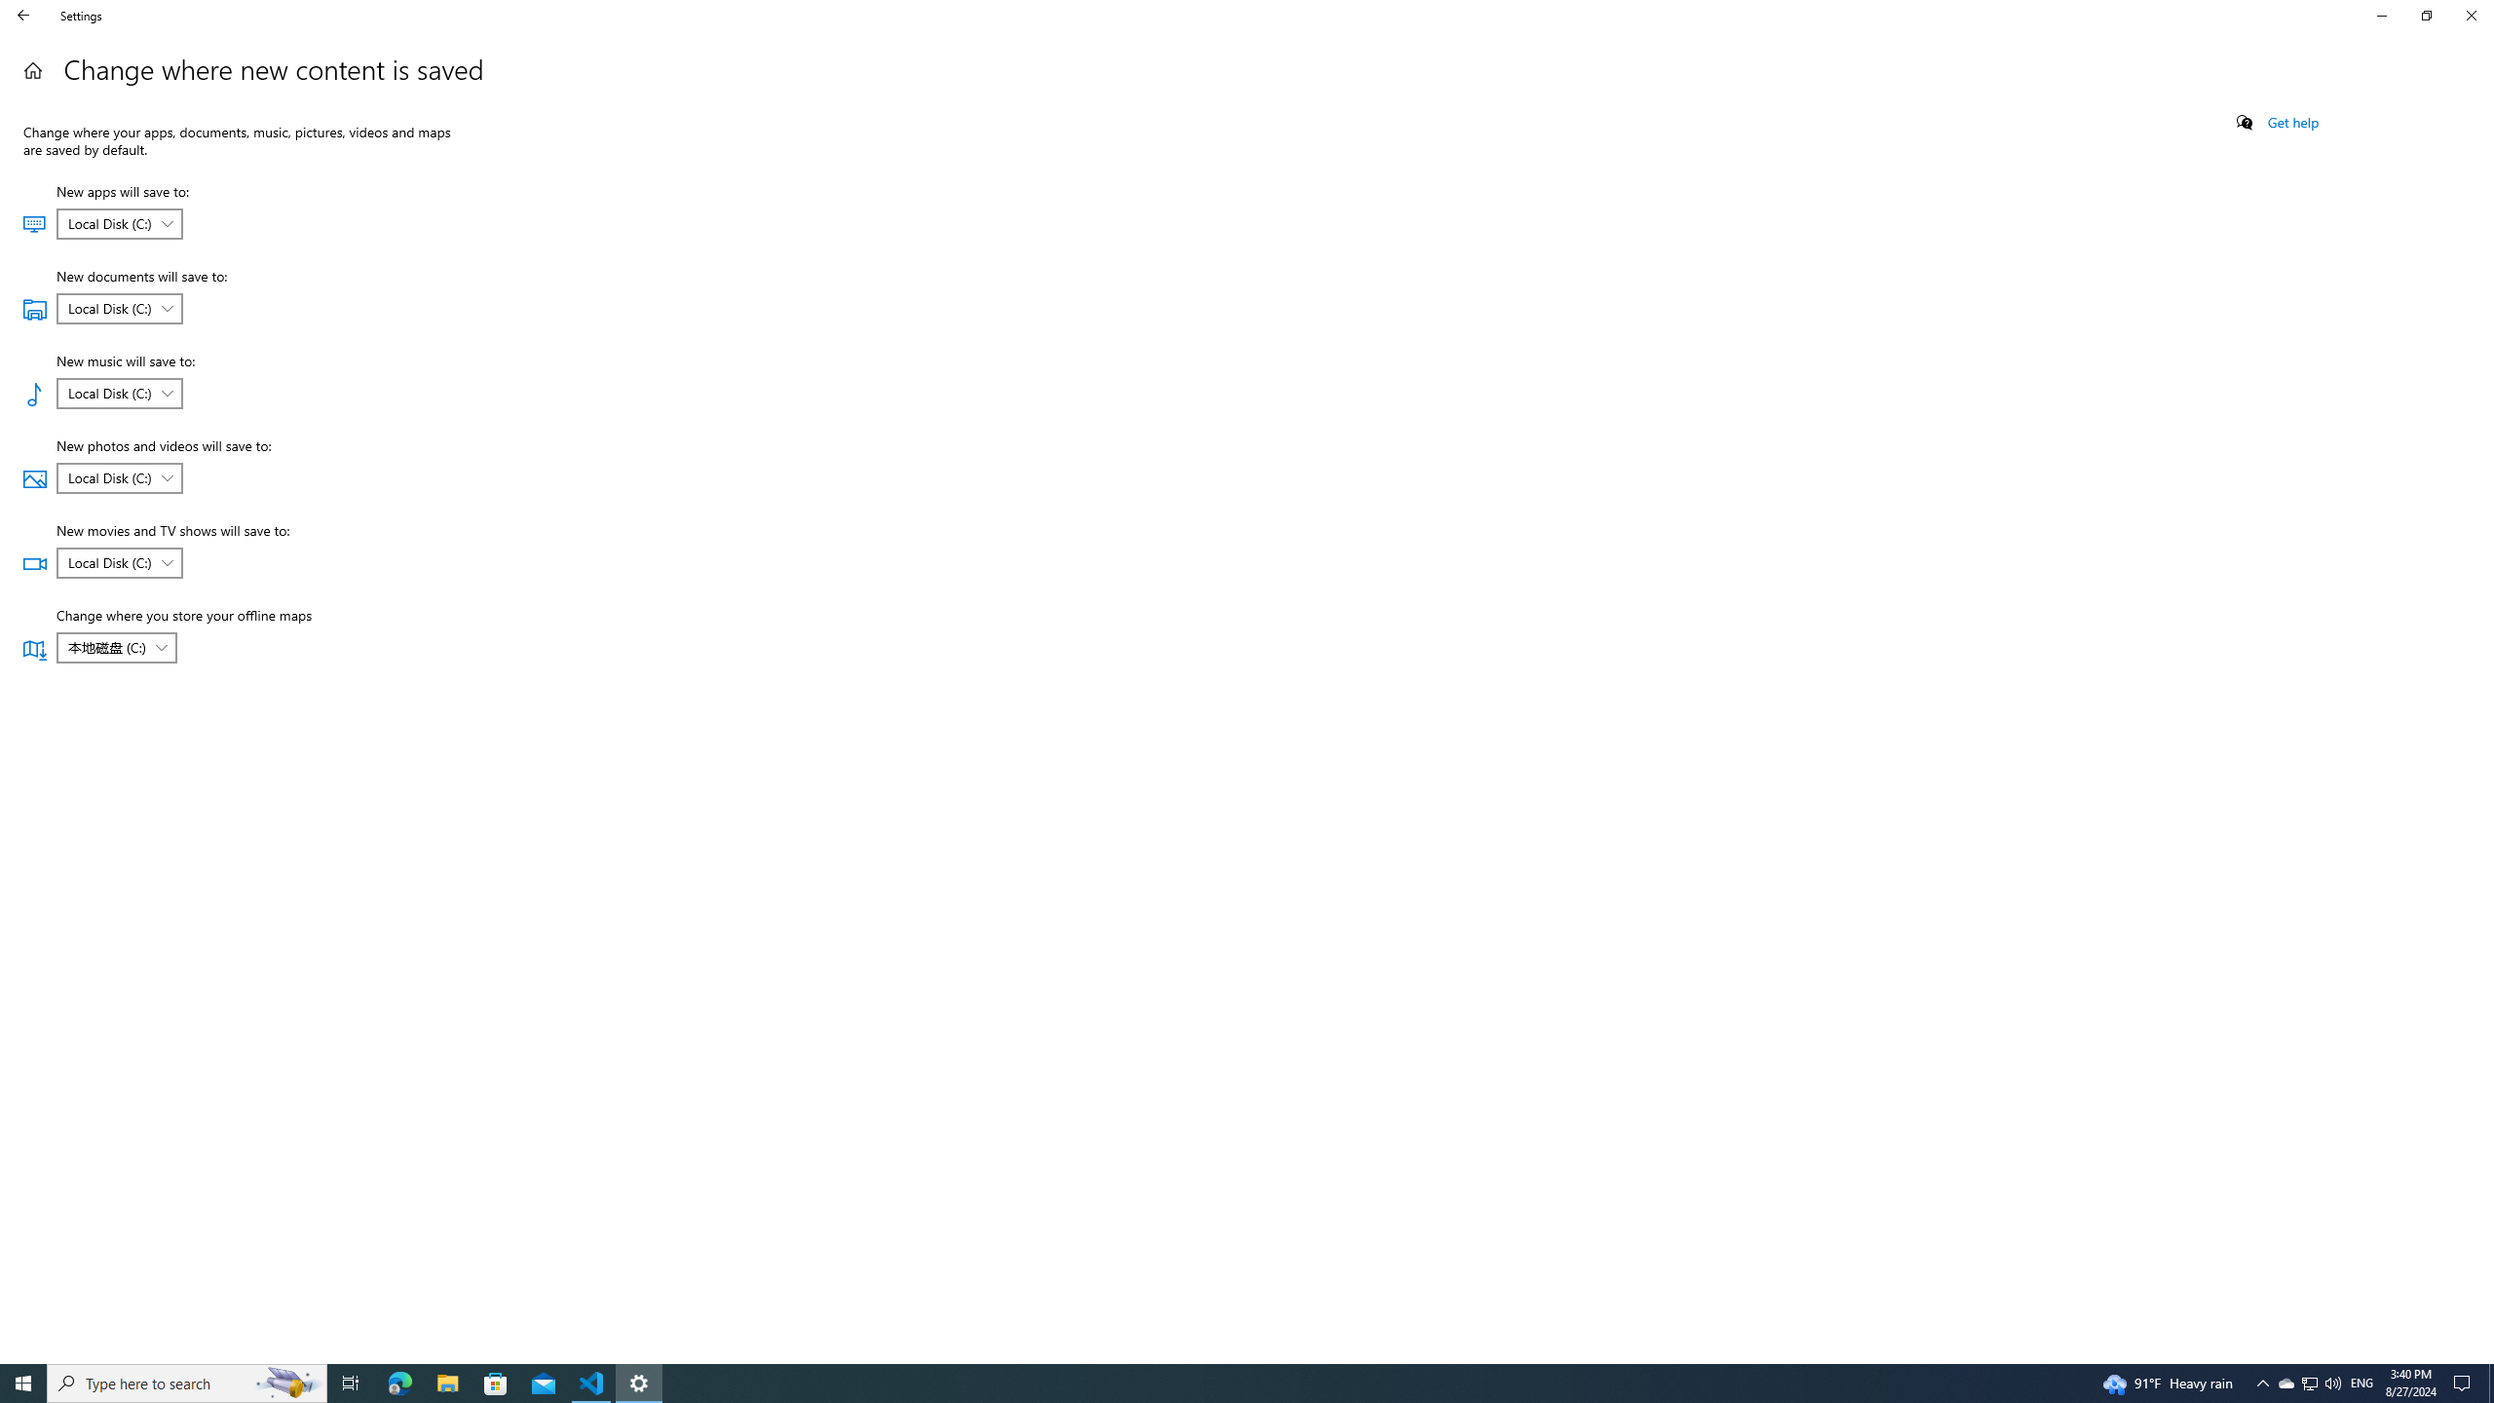  What do you see at coordinates (23, 1384) in the screenshot?
I see `Back` at bounding box center [23, 1384].